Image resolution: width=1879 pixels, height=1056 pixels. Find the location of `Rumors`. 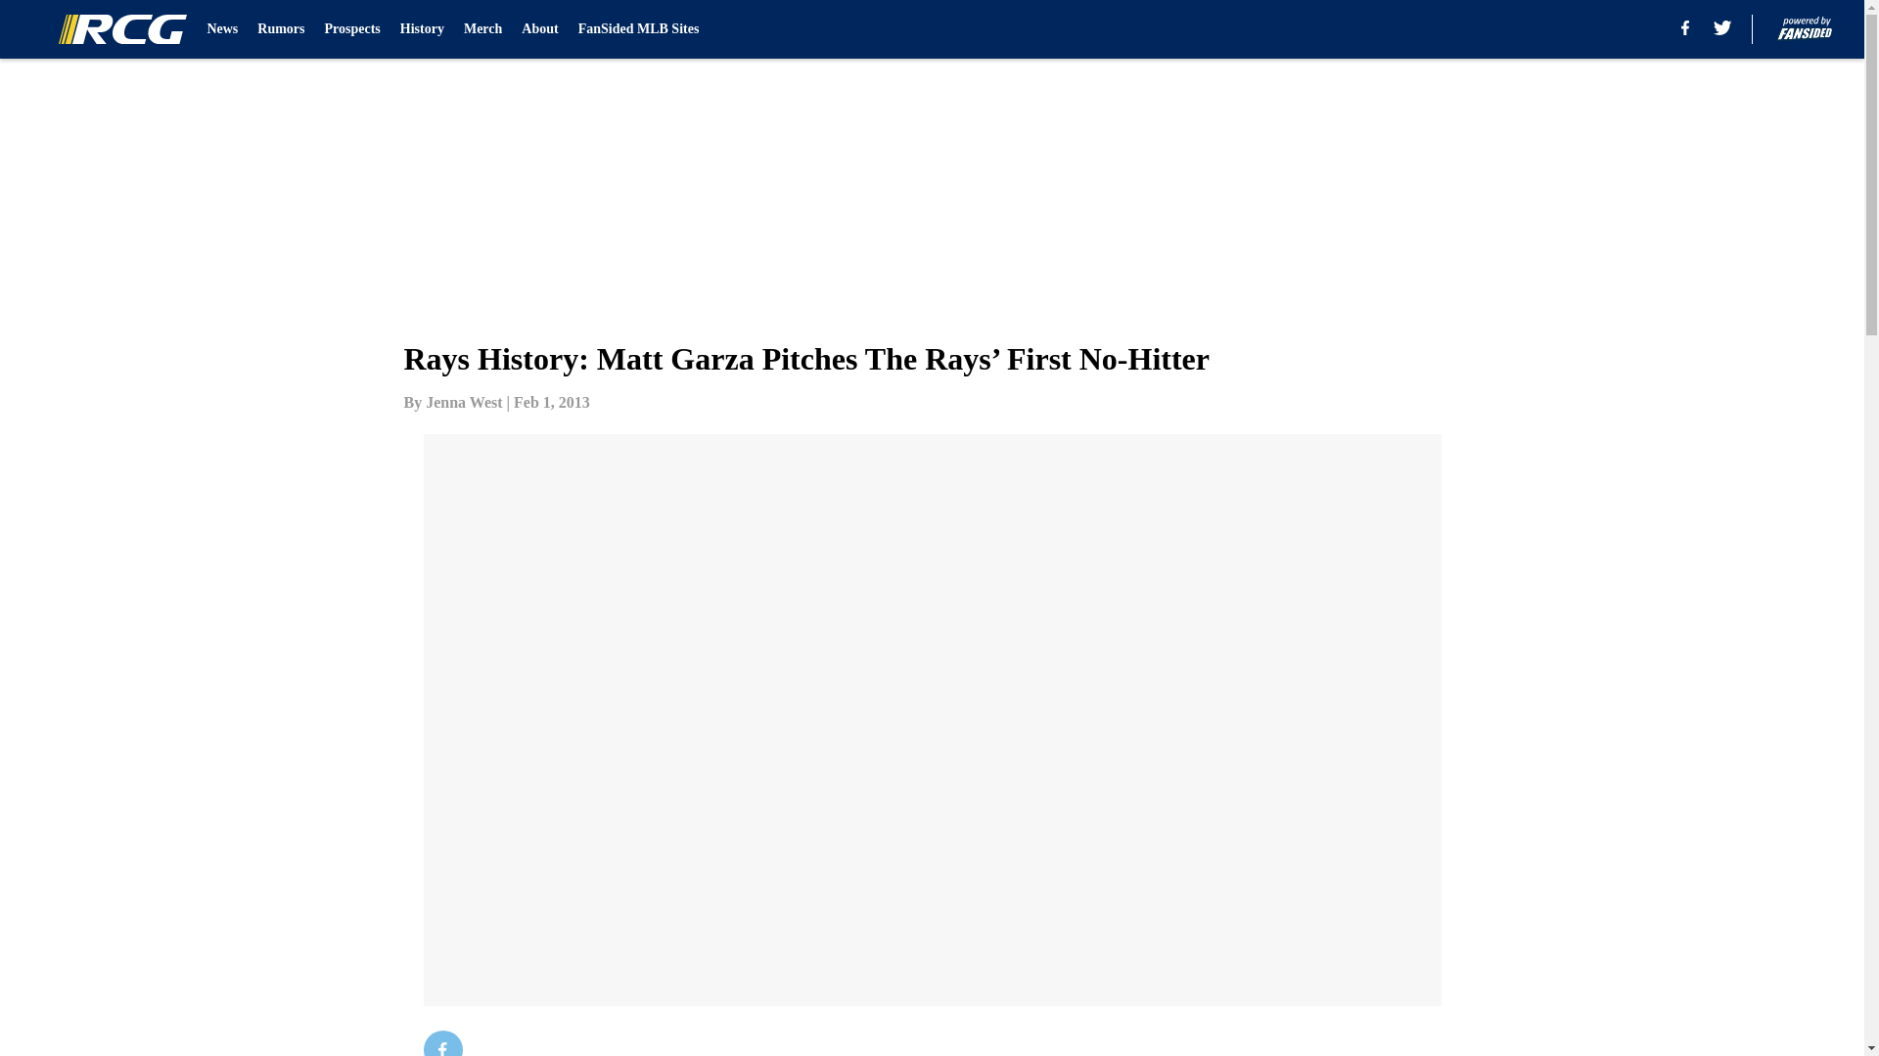

Rumors is located at coordinates (281, 29).